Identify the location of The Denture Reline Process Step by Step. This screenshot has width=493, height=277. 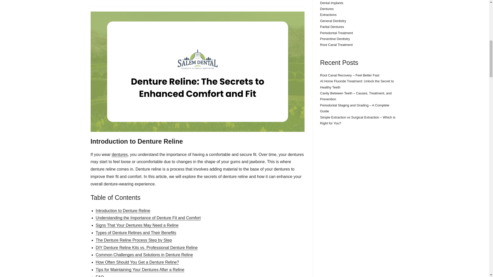
(134, 240).